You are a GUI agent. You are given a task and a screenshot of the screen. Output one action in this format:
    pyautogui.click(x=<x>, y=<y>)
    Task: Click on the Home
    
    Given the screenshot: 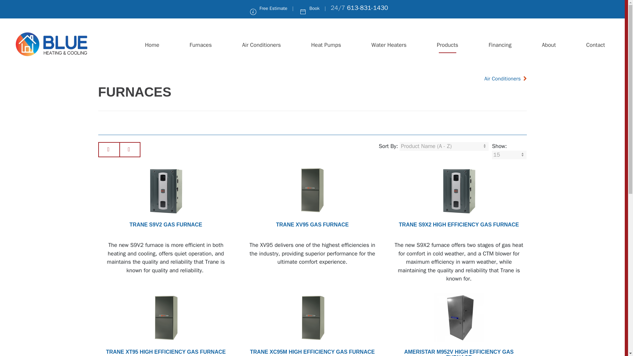 What is the action you would take?
    pyautogui.click(x=152, y=45)
    